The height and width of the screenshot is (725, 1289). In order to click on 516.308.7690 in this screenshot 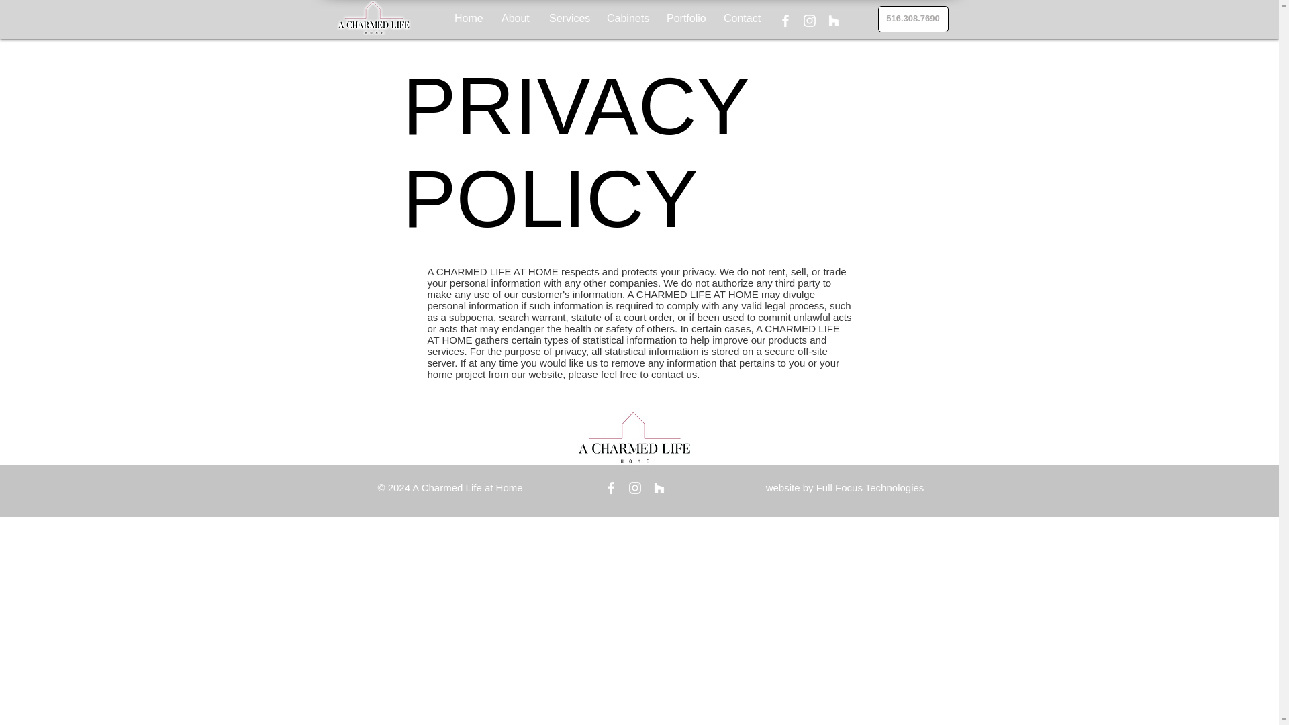, I will do `click(913, 19)`.